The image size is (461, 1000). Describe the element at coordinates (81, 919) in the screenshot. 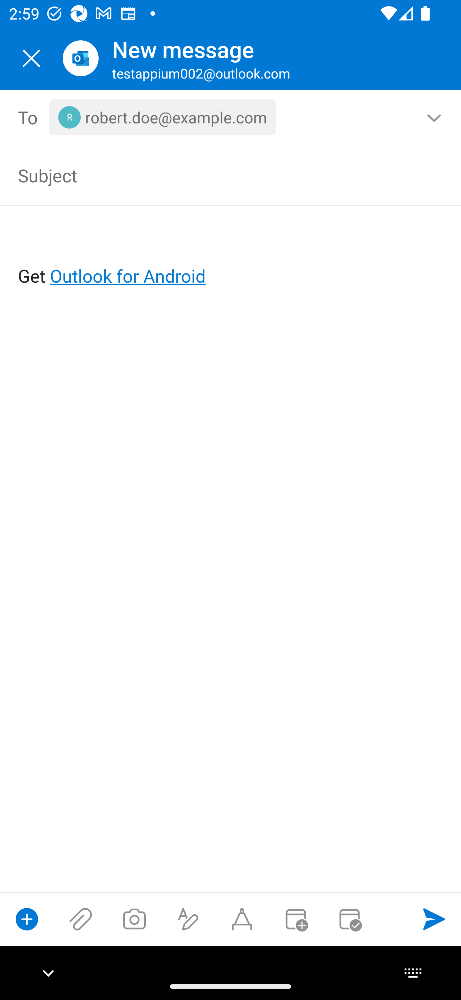

I see `Attach files` at that location.